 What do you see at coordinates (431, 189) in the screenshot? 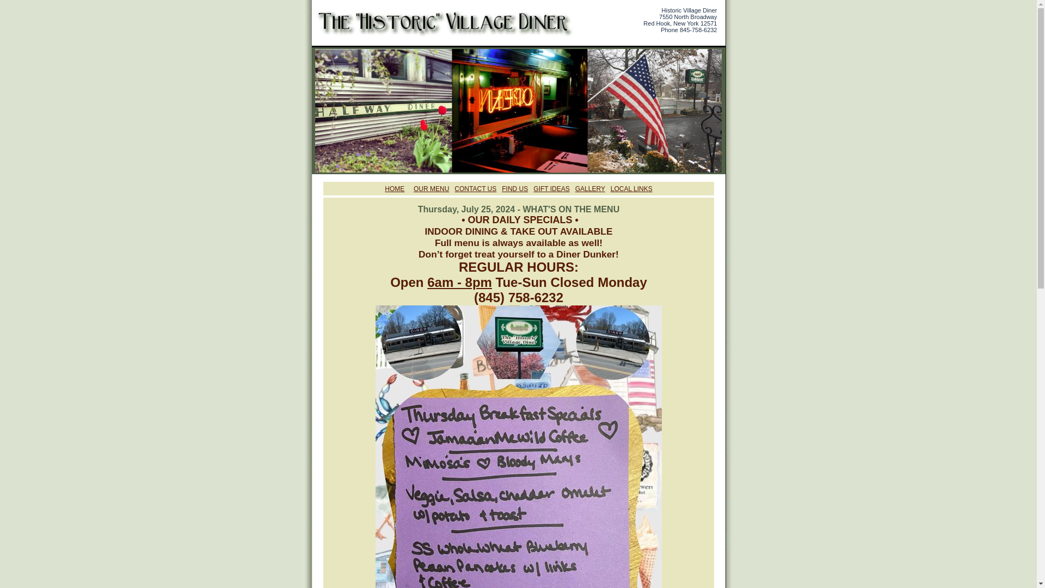
I see `OUR MENU` at bounding box center [431, 189].